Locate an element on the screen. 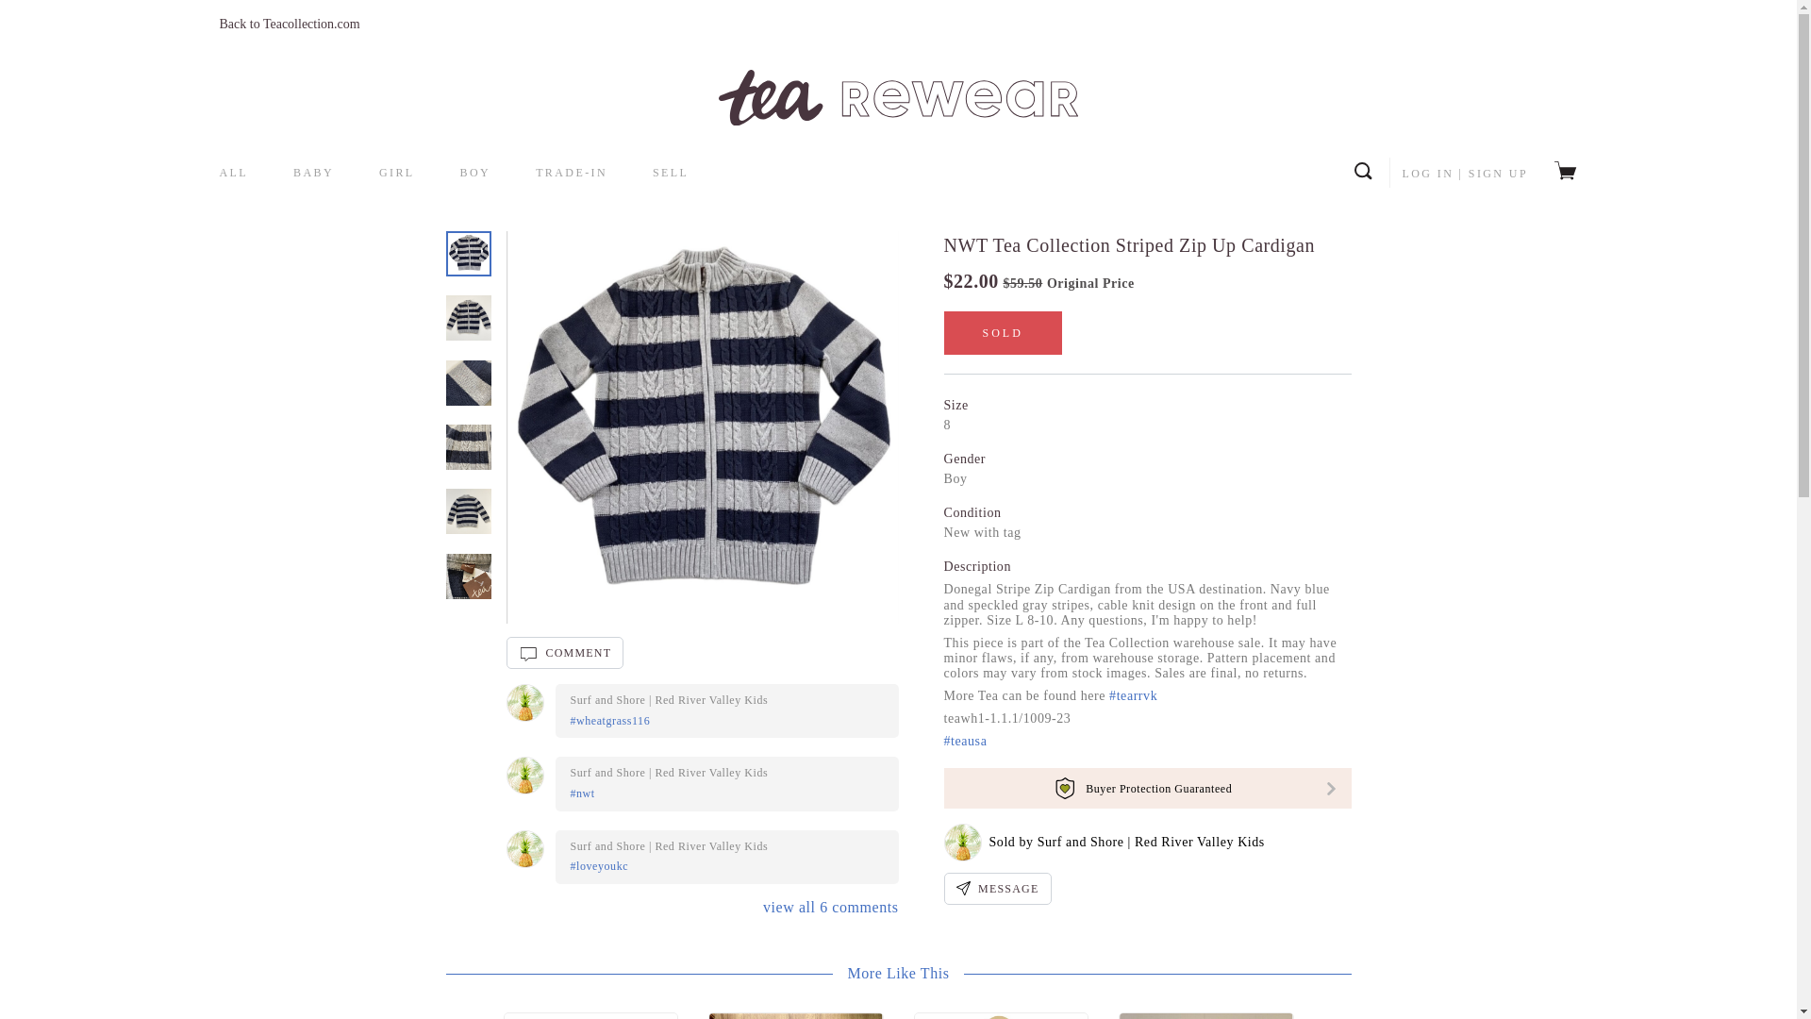 This screenshot has height=1019, width=1811. COMMENT is located at coordinates (564, 653).